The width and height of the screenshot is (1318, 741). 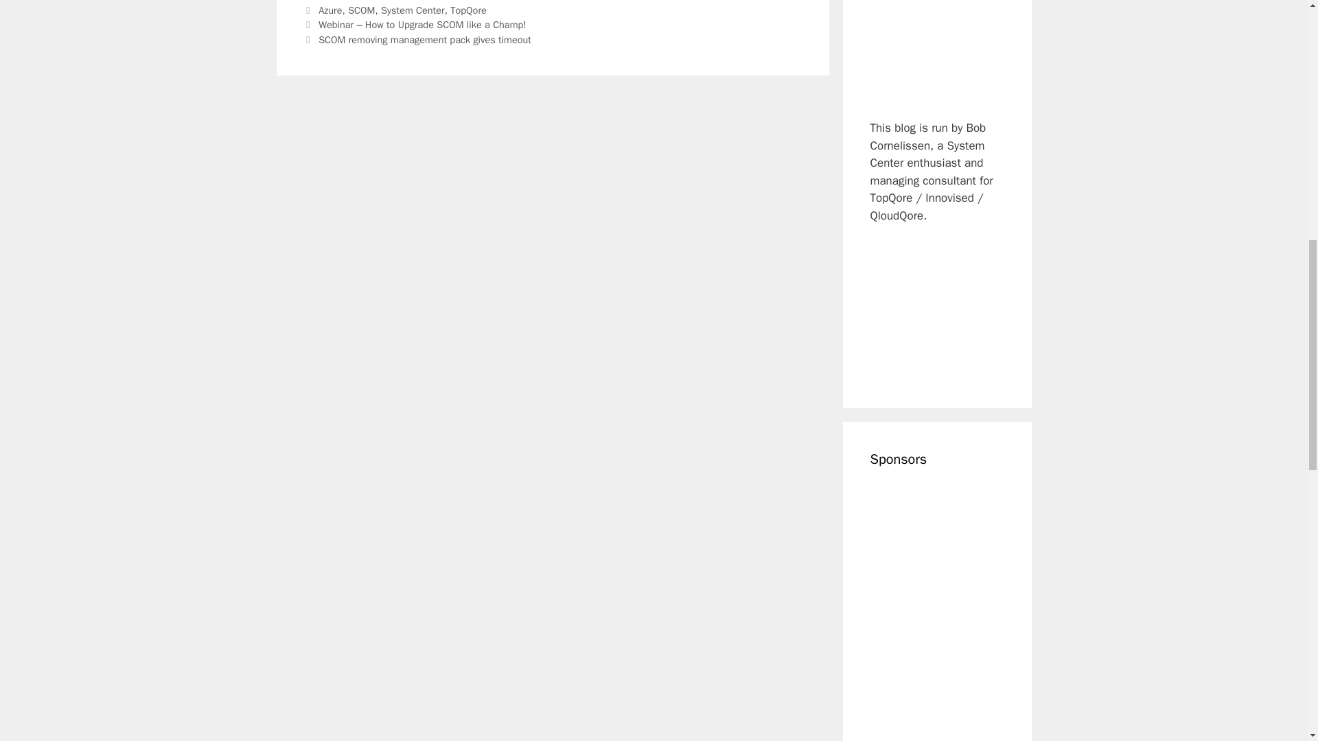 I want to click on SCOM, so click(x=361, y=10).